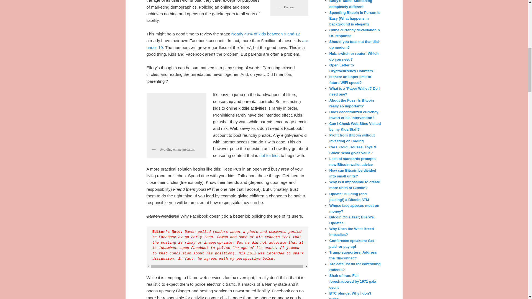 Image resolution: width=532 pixels, height=299 pixels. What do you see at coordinates (269, 155) in the screenshot?
I see `not for kids` at bounding box center [269, 155].